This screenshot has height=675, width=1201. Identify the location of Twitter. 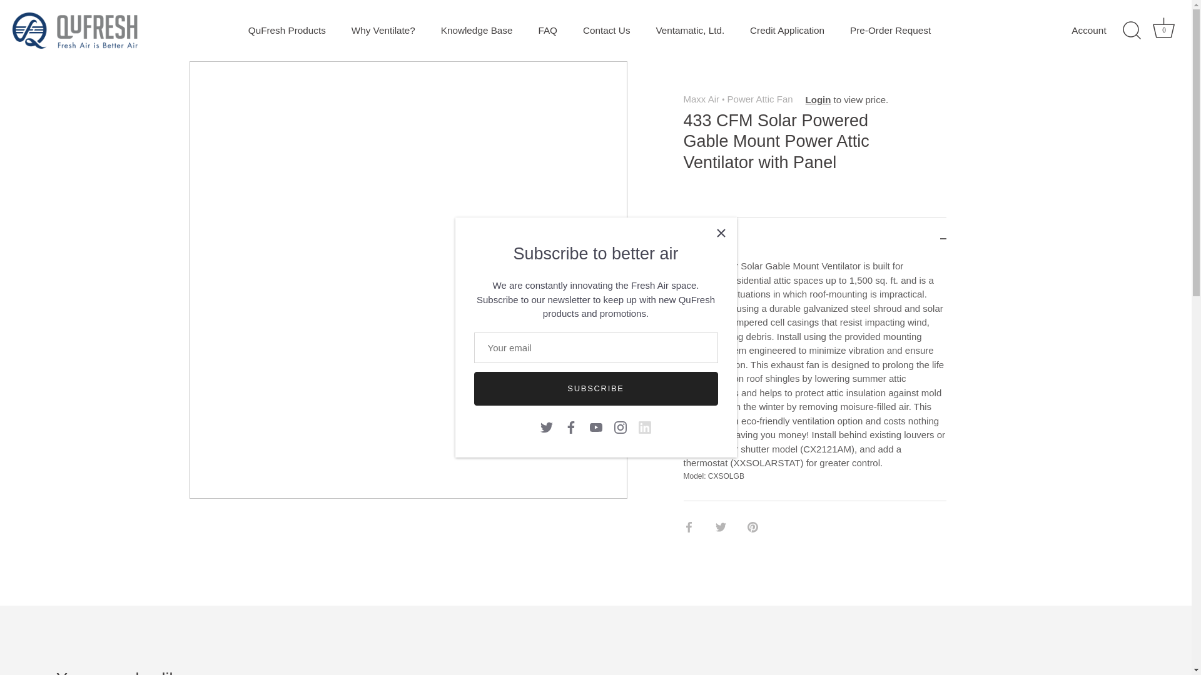
(547, 427).